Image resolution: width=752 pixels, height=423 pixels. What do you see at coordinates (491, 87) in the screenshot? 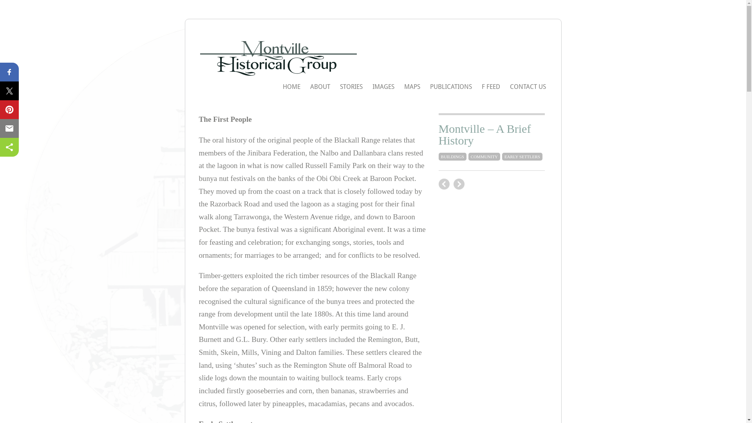
I see `F FEED` at bounding box center [491, 87].